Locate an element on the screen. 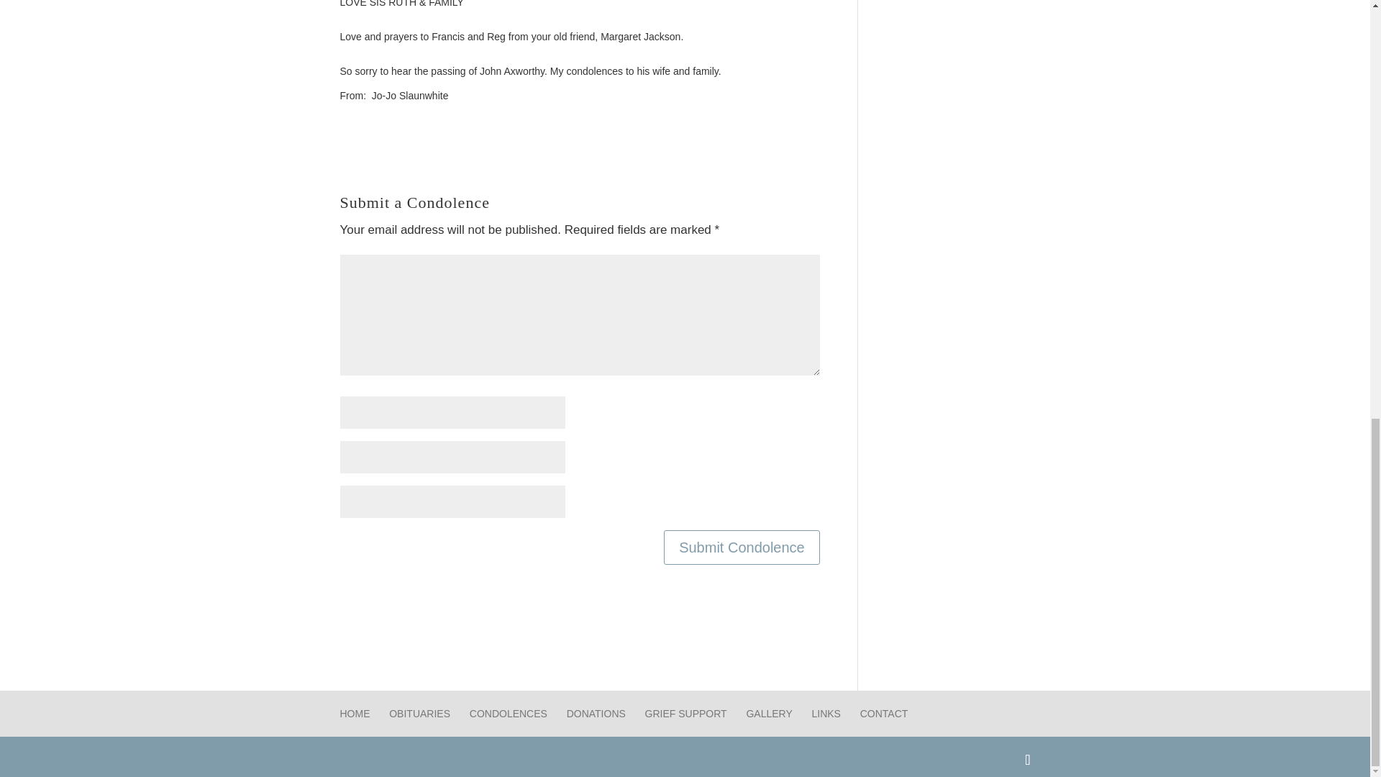 This screenshot has width=1381, height=777. GRIEF SUPPORT is located at coordinates (686, 714).